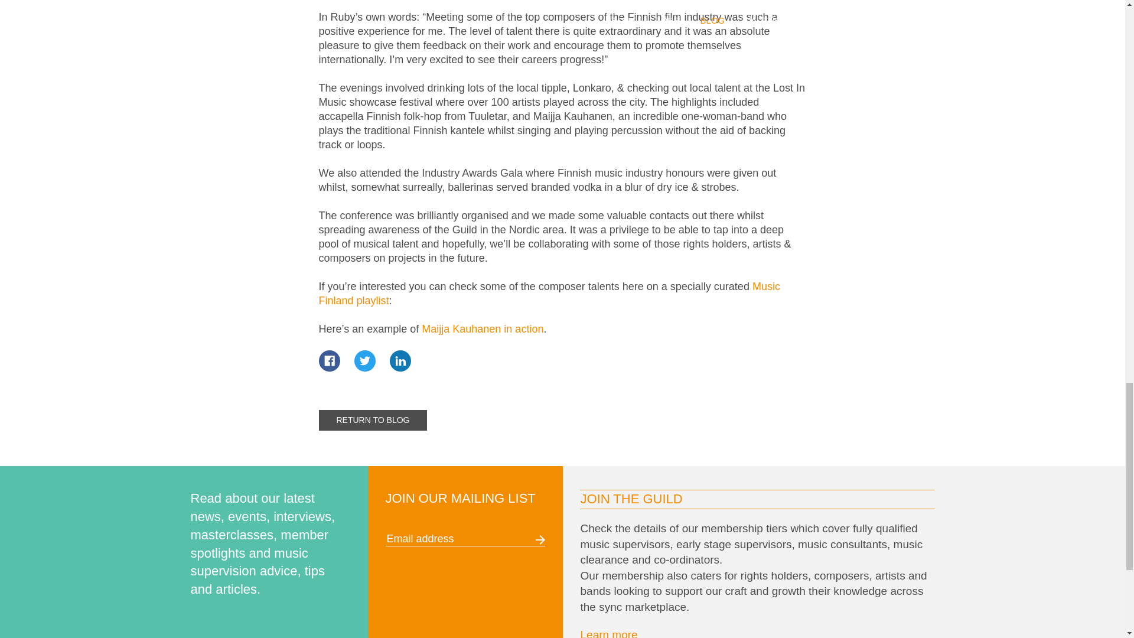 The height and width of the screenshot is (638, 1134). What do you see at coordinates (482, 328) in the screenshot?
I see `Maijja Kauhanen in action` at bounding box center [482, 328].